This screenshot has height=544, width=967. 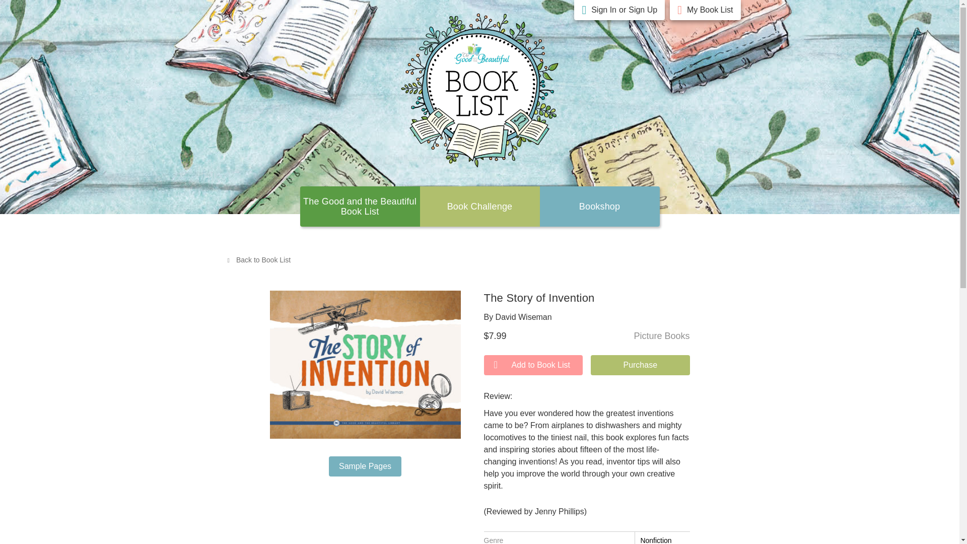 What do you see at coordinates (643, 10) in the screenshot?
I see `Sign Up` at bounding box center [643, 10].